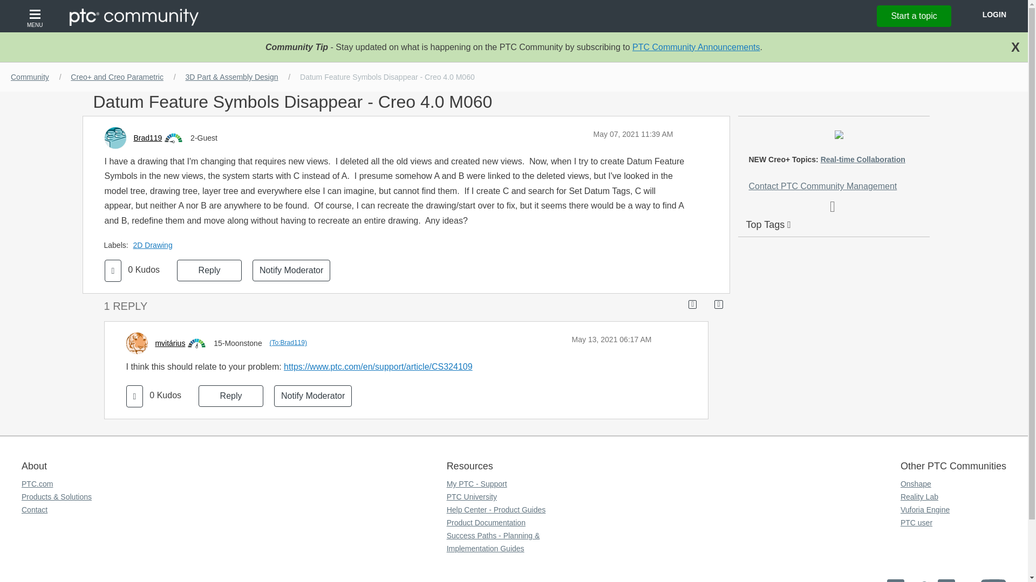 This screenshot has height=582, width=1036. Describe the element at coordinates (291, 270) in the screenshot. I see `Notify Moderator` at that location.